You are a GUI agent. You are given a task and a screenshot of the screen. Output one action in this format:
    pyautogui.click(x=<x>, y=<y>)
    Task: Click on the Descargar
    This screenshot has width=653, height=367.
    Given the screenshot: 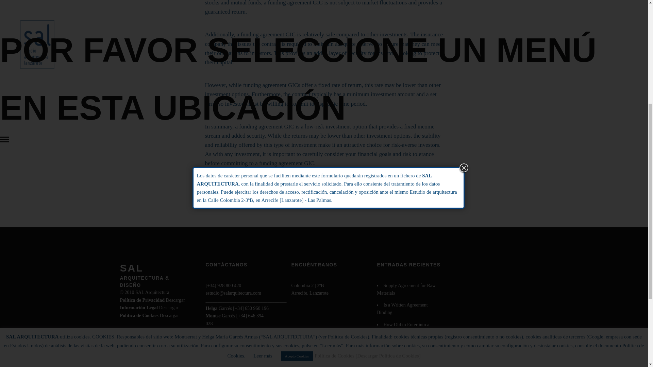 What is the action you would take?
    pyautogui.click(x=169, y=307)
    